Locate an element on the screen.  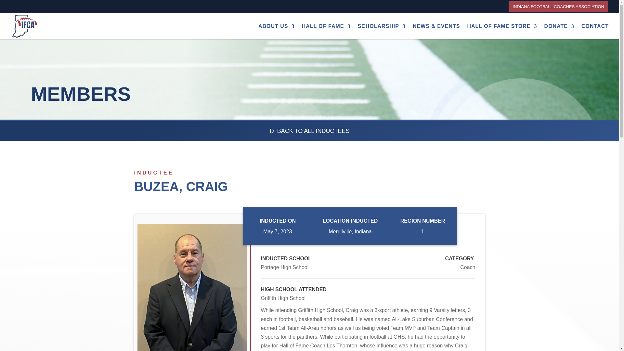
SCHOLARSHIP is located at coordinates (381, 32).